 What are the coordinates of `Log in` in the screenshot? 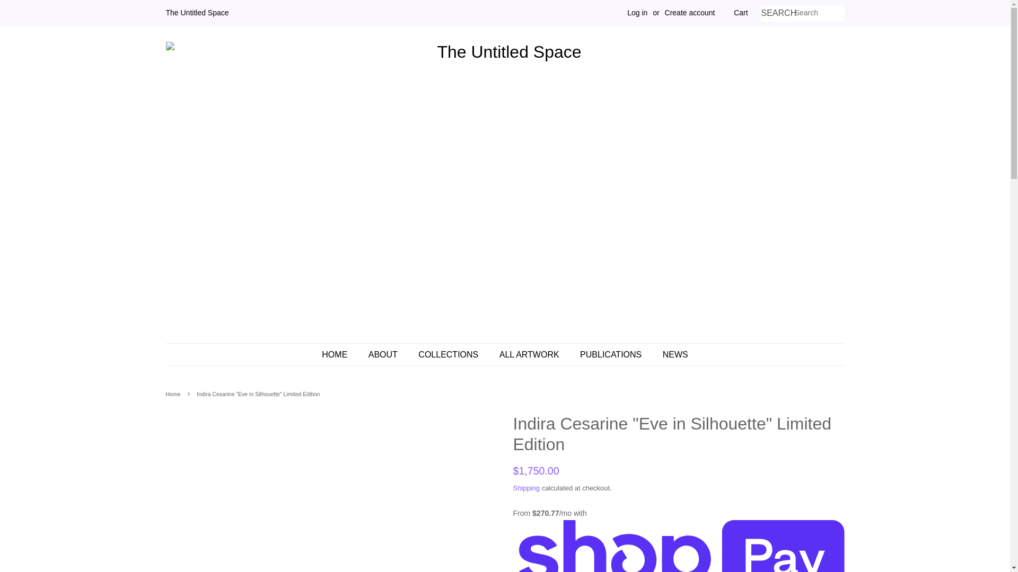 It's located at (637, 13).